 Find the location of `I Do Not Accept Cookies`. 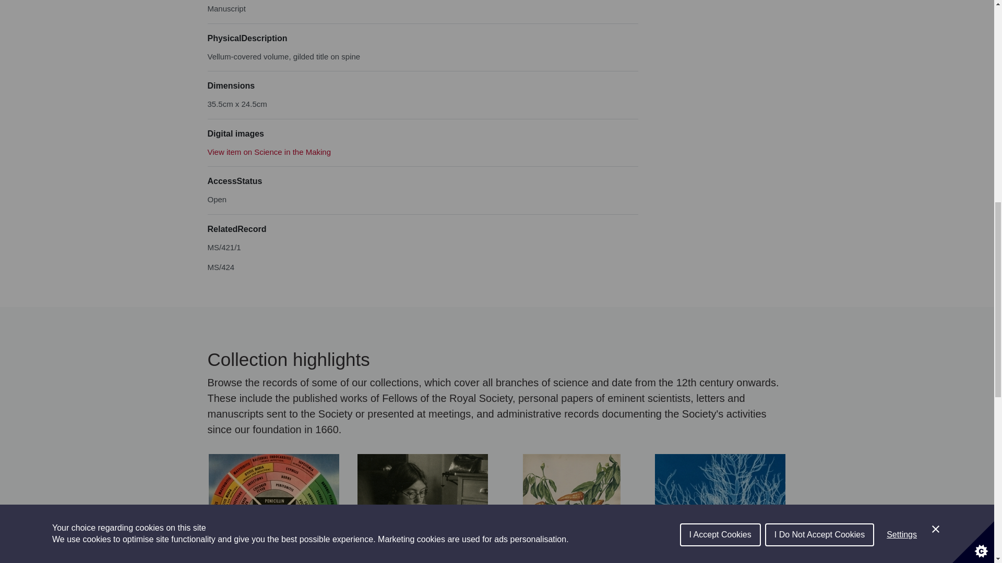

I Do Not Accept Cookies is located at coordinates (819, 12).